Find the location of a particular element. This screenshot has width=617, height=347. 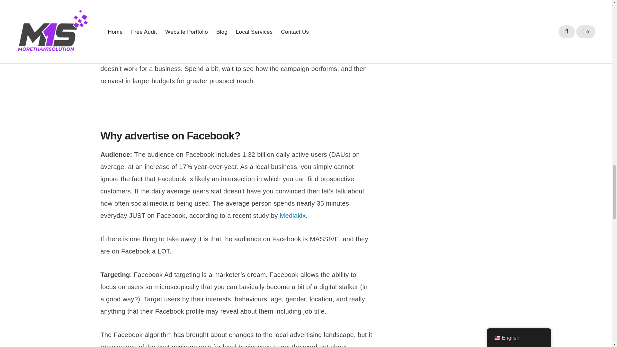

3.5 Billion Google searches conducted every single day is located at coordinates (197, 8).